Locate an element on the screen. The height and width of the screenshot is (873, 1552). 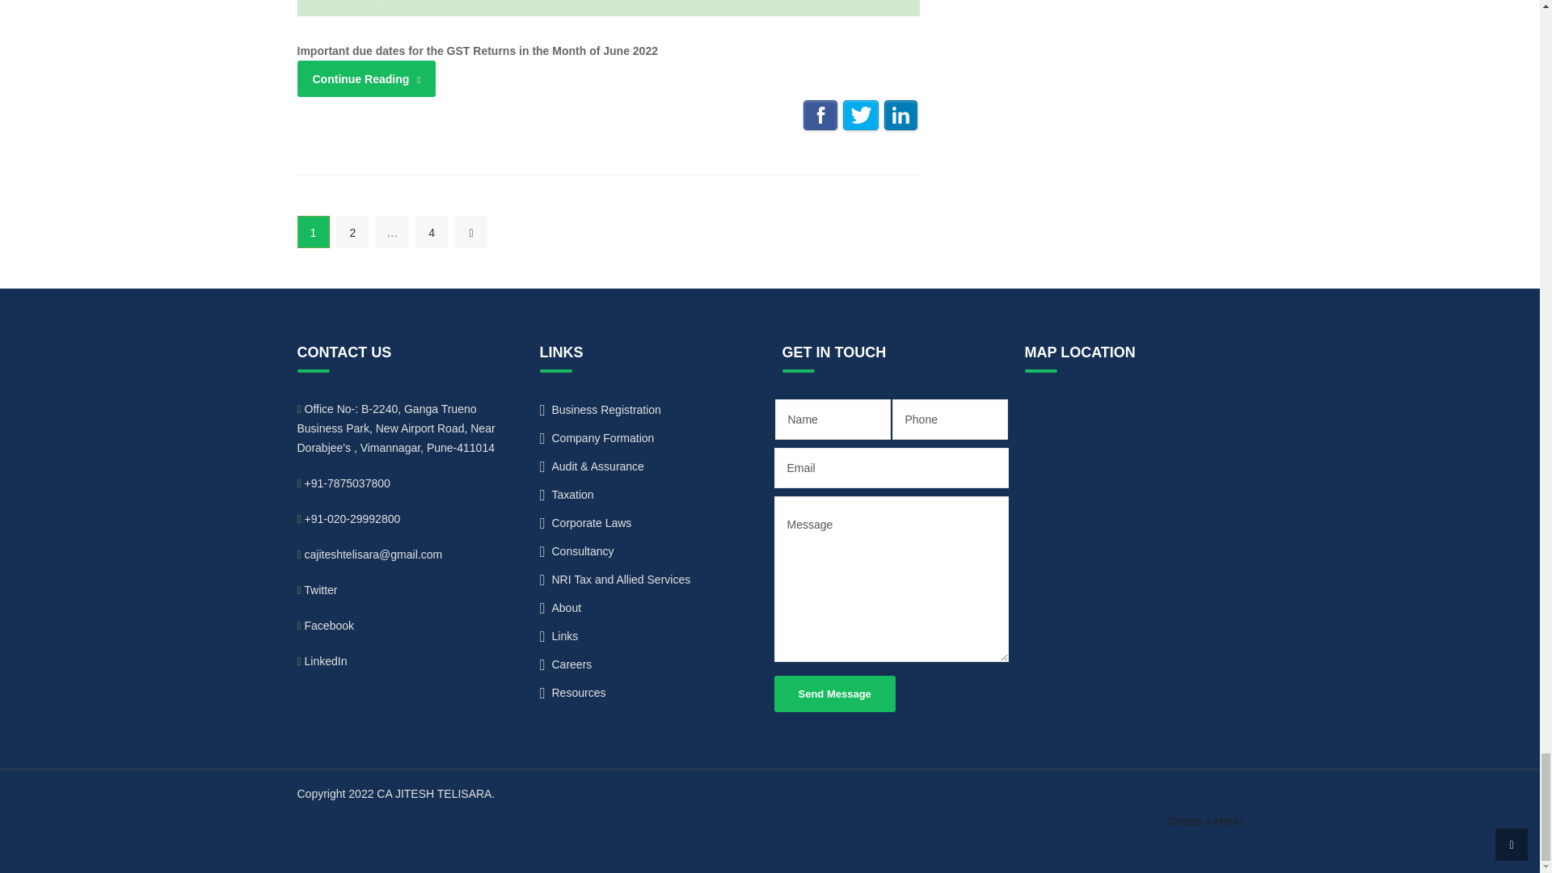
Send Message is located at coordinates (834, 694).